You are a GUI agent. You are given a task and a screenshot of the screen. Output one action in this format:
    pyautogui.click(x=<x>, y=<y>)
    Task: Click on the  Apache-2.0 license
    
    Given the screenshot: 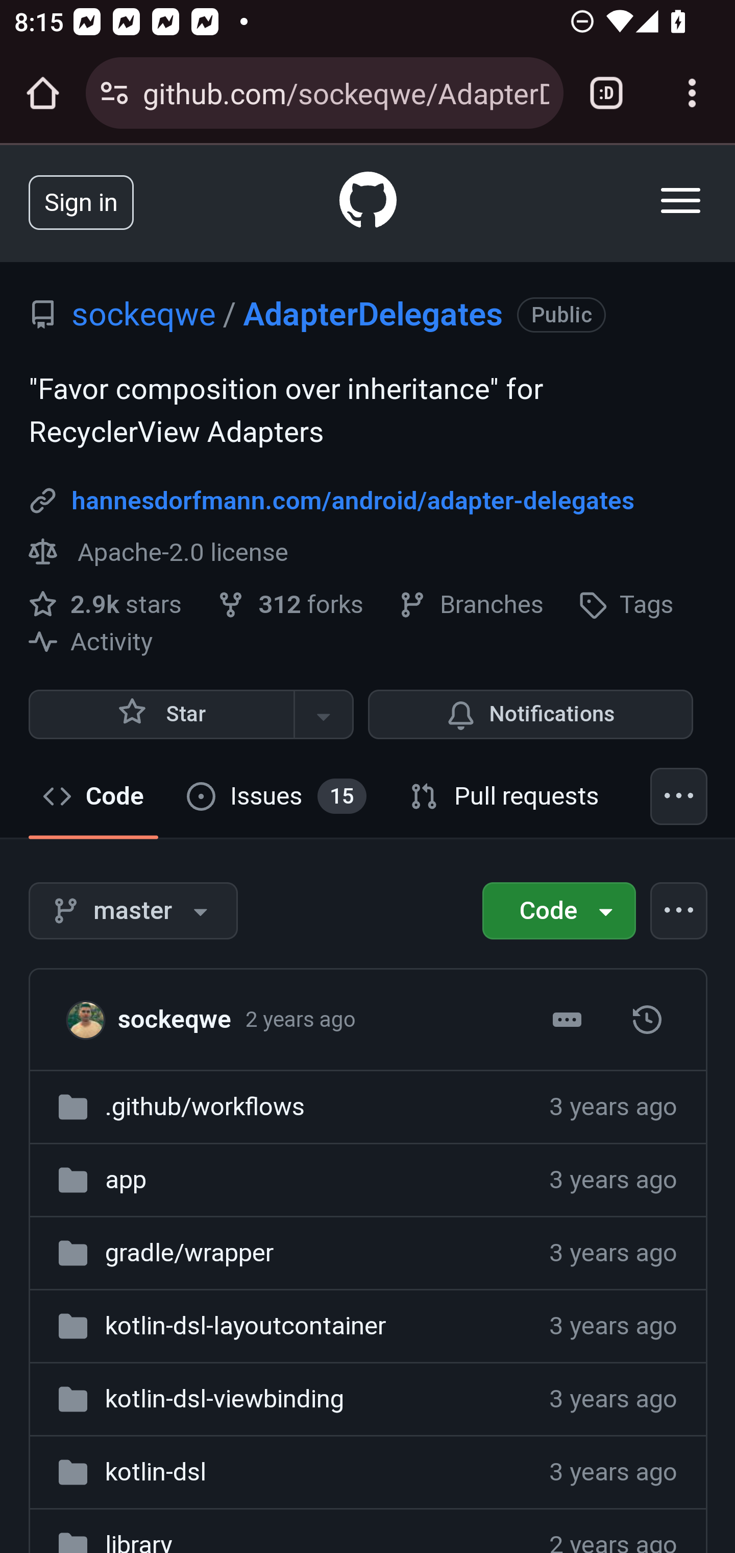 What is the action you would take?
    pyautogui.click(x=159, y=552)
    